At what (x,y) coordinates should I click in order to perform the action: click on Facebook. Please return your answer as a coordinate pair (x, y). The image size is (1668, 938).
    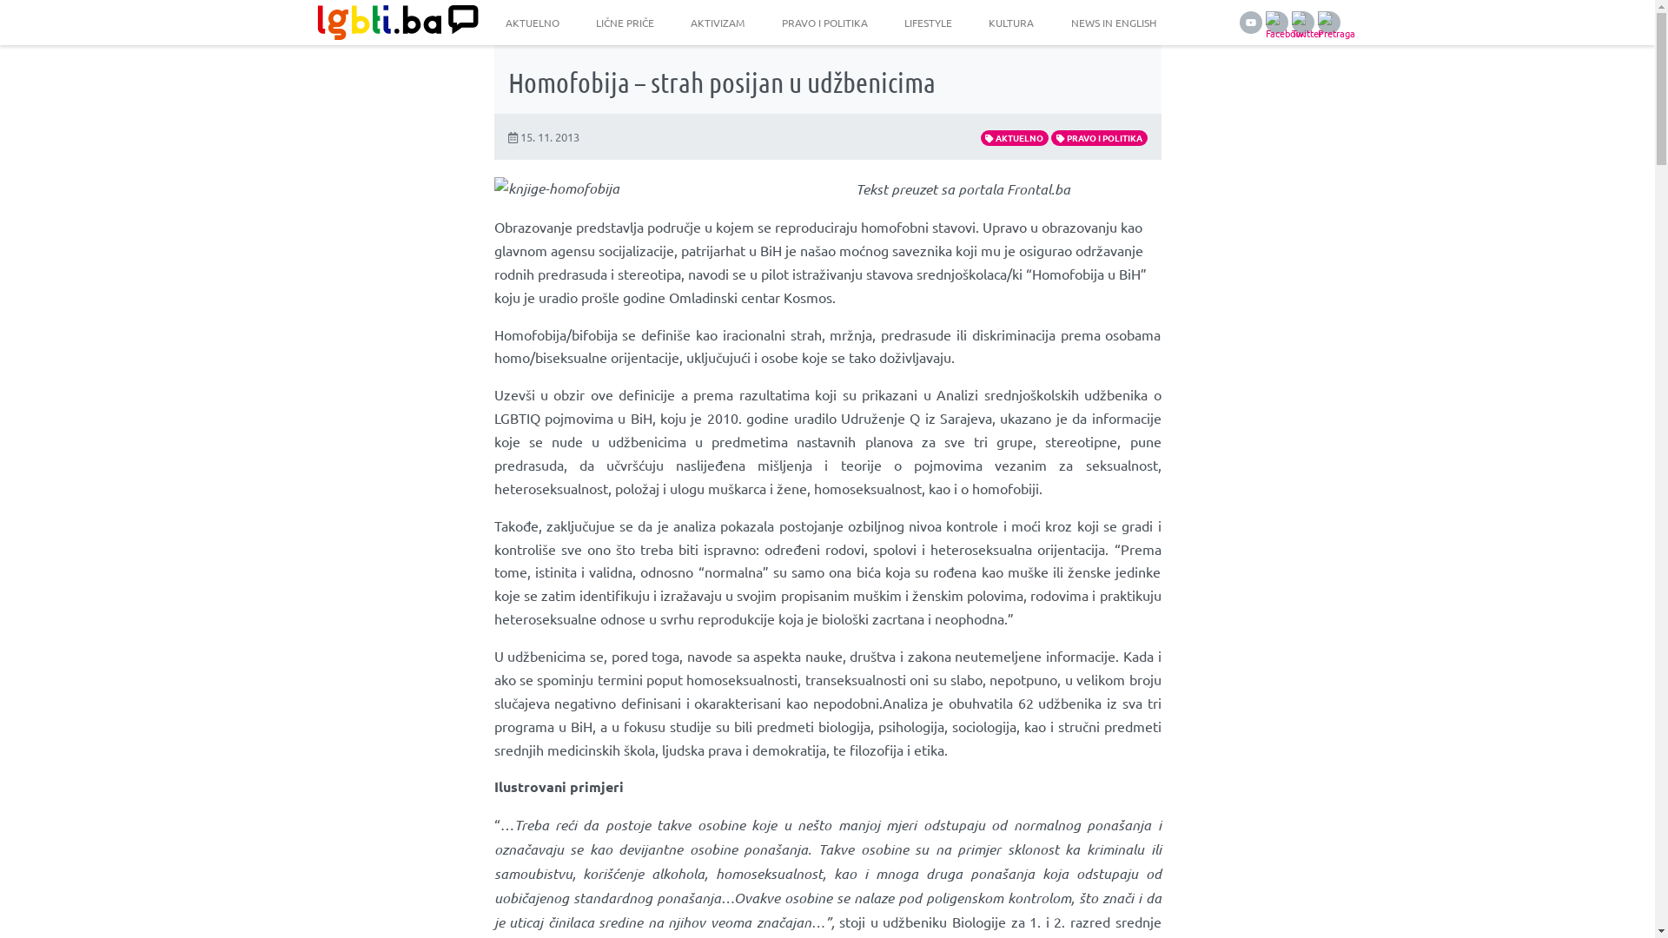
    Looking at the image, I should click on (1276, 23).